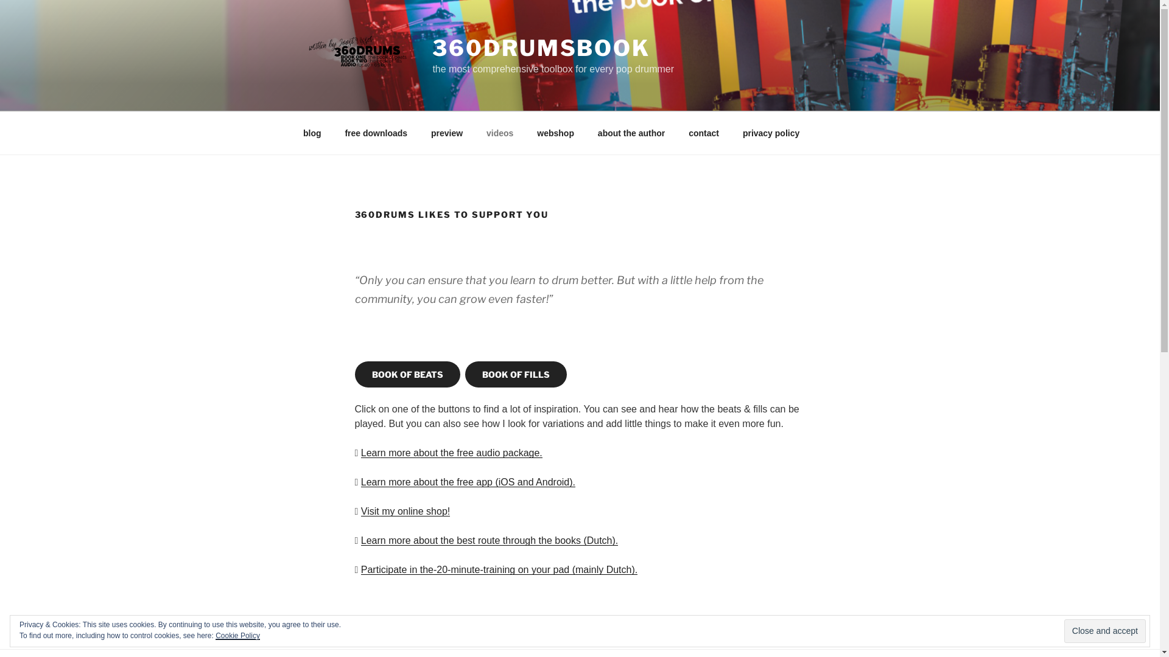  What do you see at coordinates (556, 133) in the screenshot?
I see `webshop` at bounding box center [556, 133].